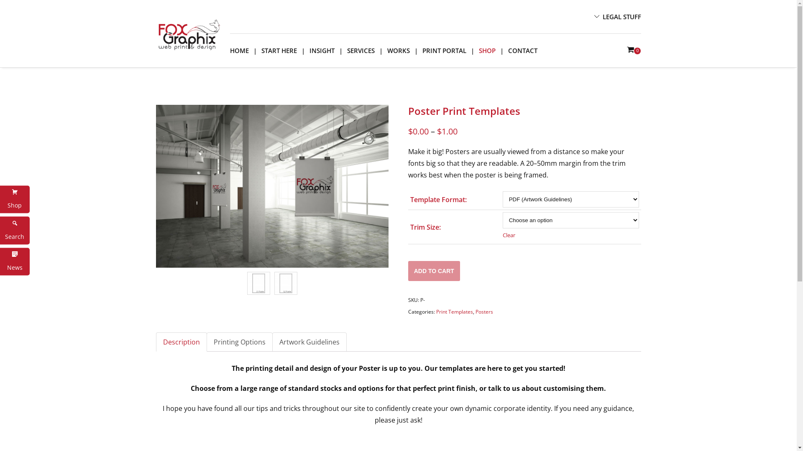  Describe the element at coordinates (243, 51) in the screenshot. I see `HOME` at that location.